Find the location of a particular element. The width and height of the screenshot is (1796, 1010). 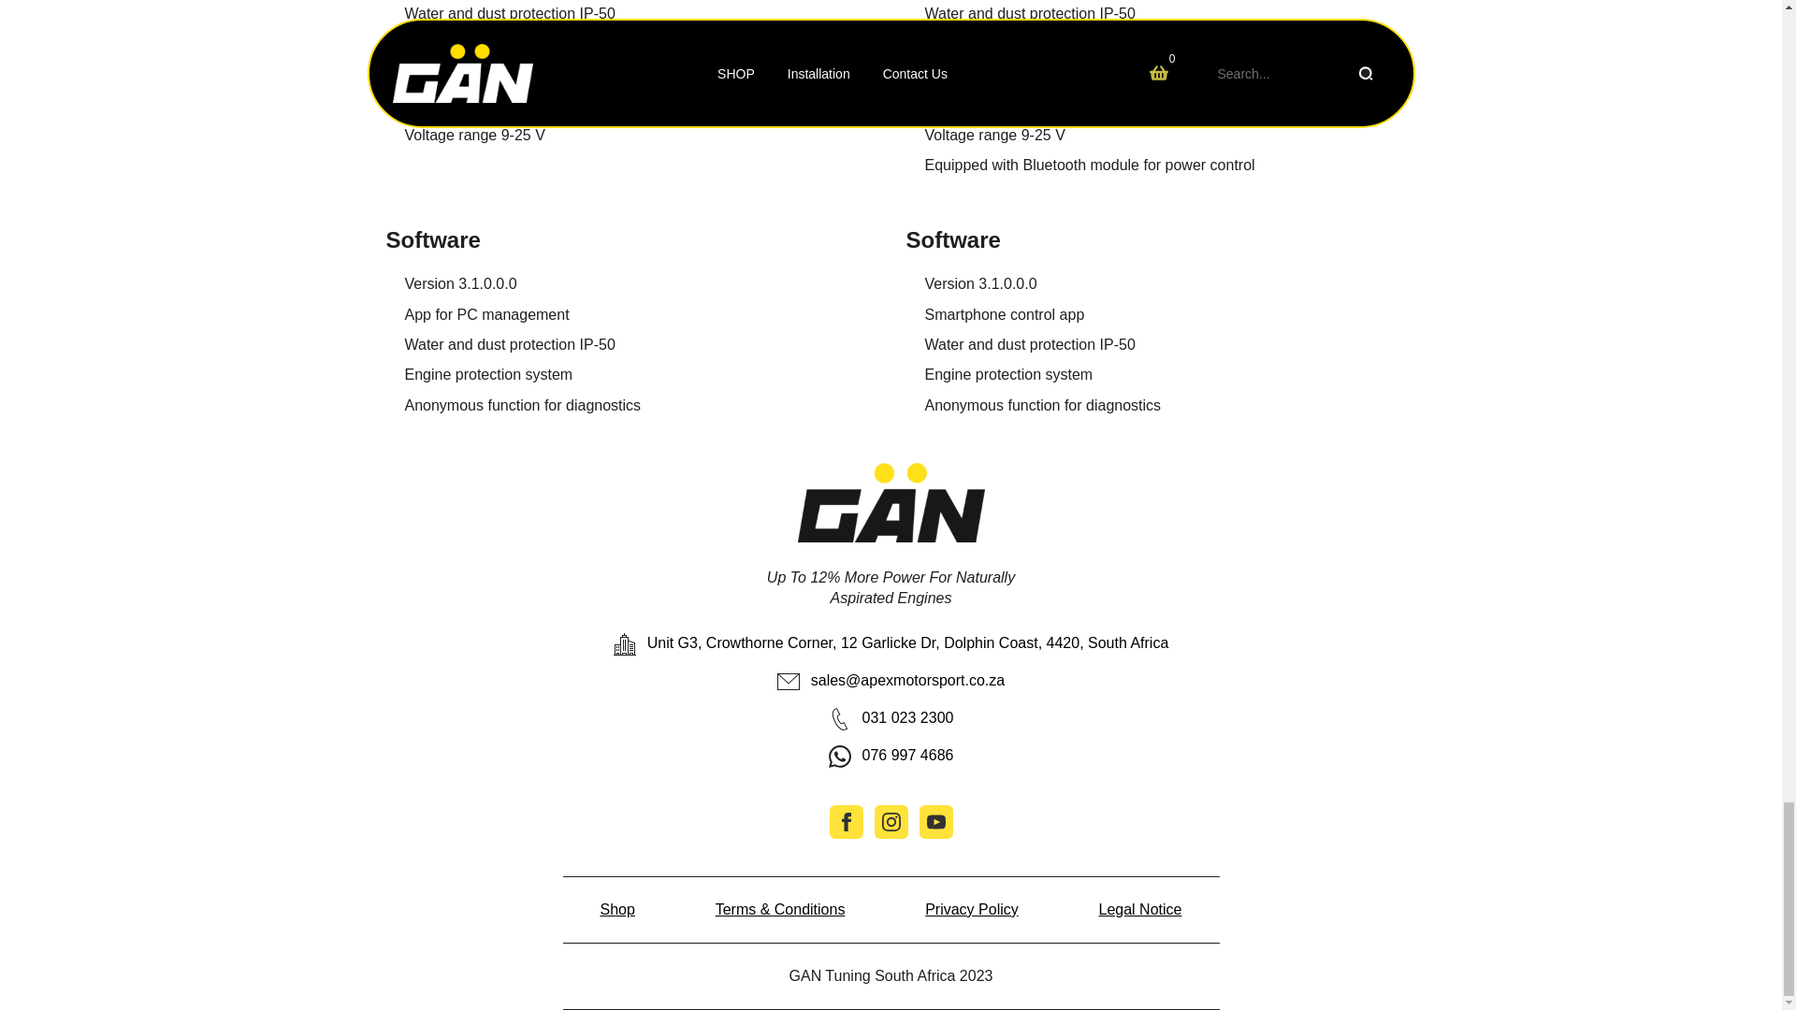

Shop is located at coordinates (617, 909).